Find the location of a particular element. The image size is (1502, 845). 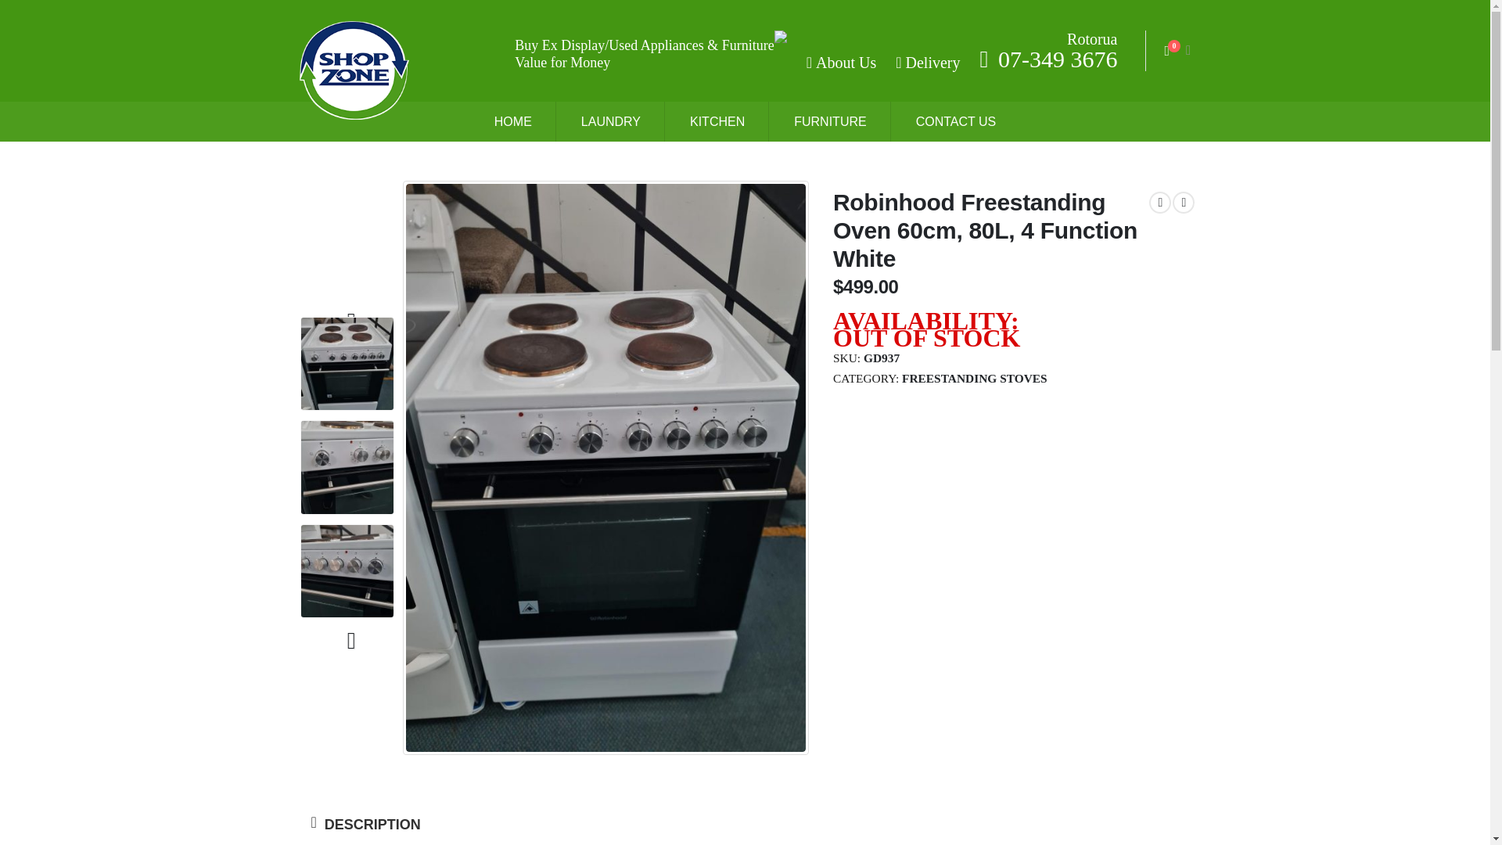

FREESTANDING STOVES is located at coordinates (975, 379).